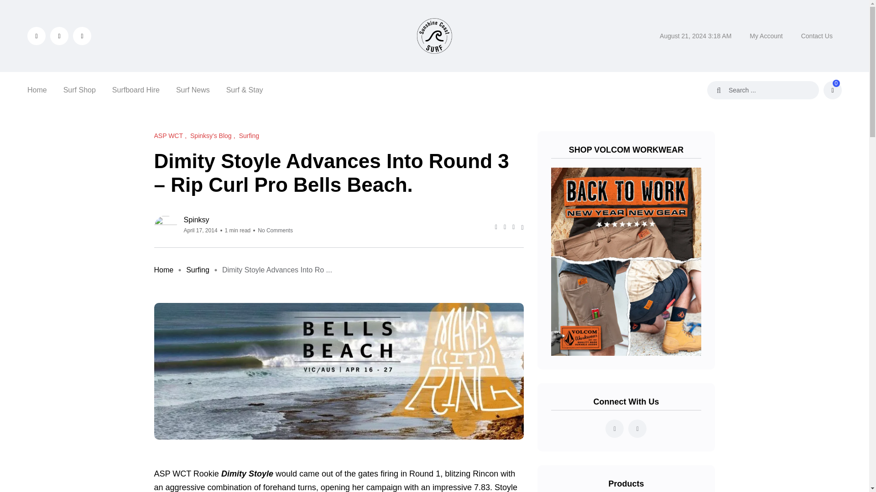  What do you see at coordinates (434, 36) in the screenshot?
I see `Sunshine Coast Surf` at bounding box center [434, 36].